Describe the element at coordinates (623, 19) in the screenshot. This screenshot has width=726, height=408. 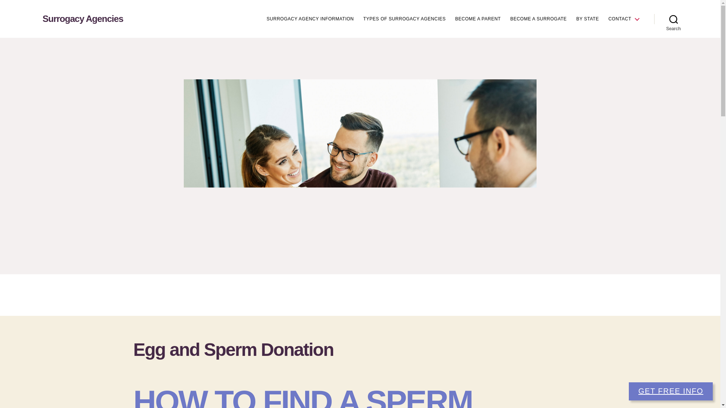
I see `CONTACT` at that location.